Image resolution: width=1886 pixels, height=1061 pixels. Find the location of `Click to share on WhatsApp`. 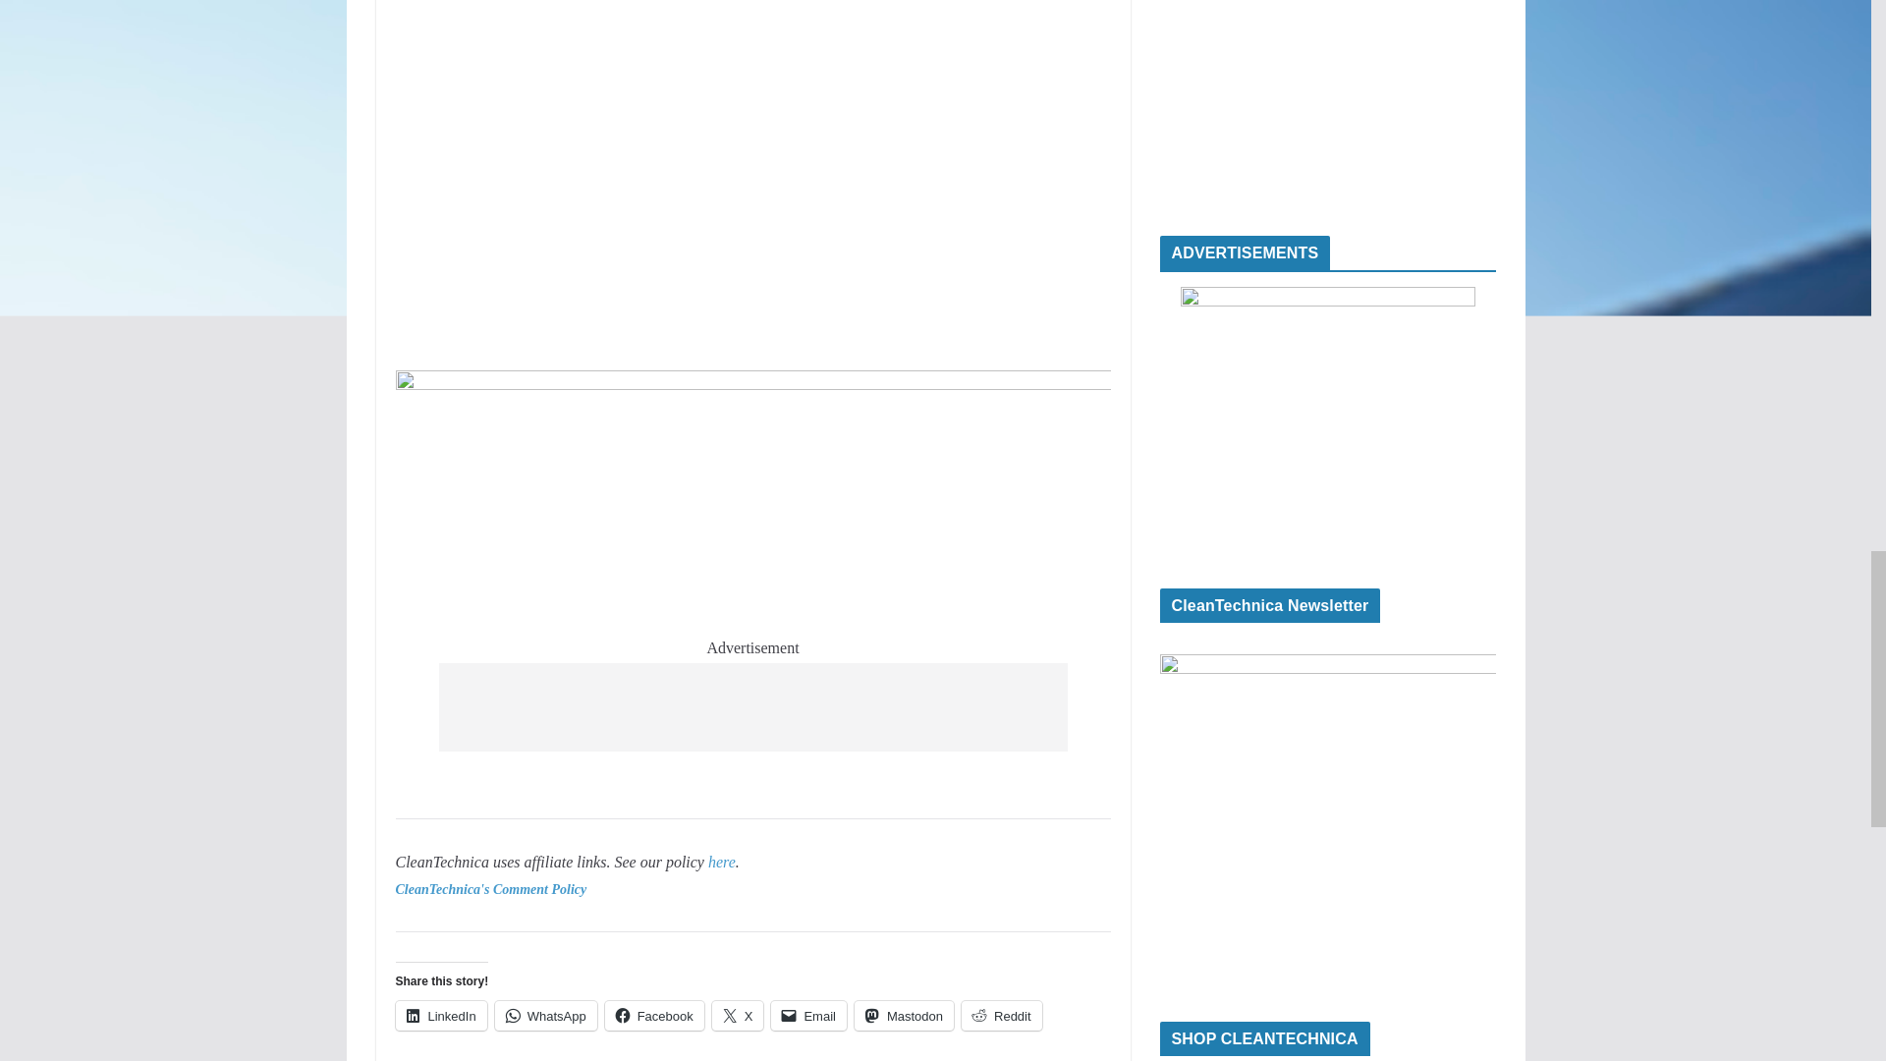

Click to share on WhatsApp is located at coordinates (546, 1016).